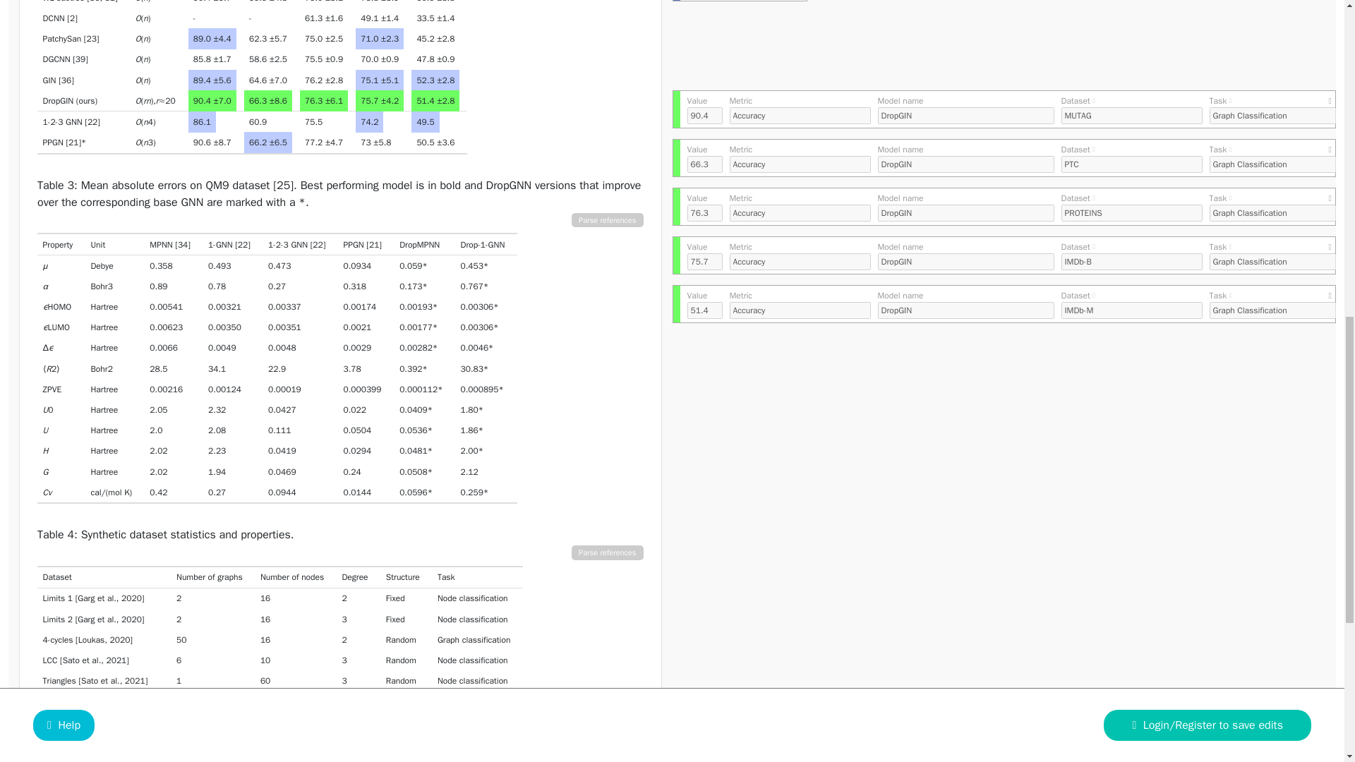 The width and height of the screenshot is (1355, 762). What do you see at coordinates (1132, 116) in the screenshot?
I see `MUTAG` at bounding box center [1132, 116].